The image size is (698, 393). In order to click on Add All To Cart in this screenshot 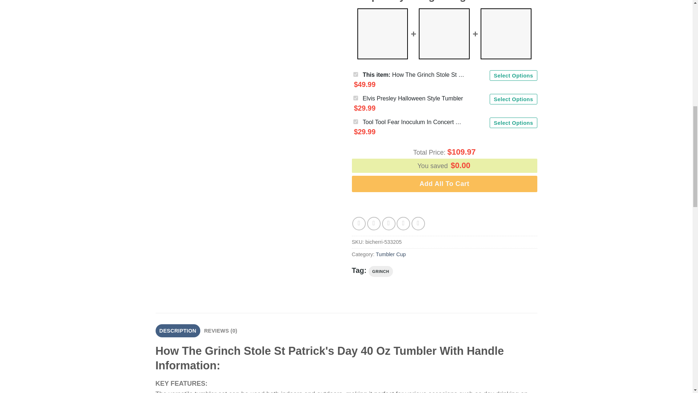, I will do `click(444, 183)`.